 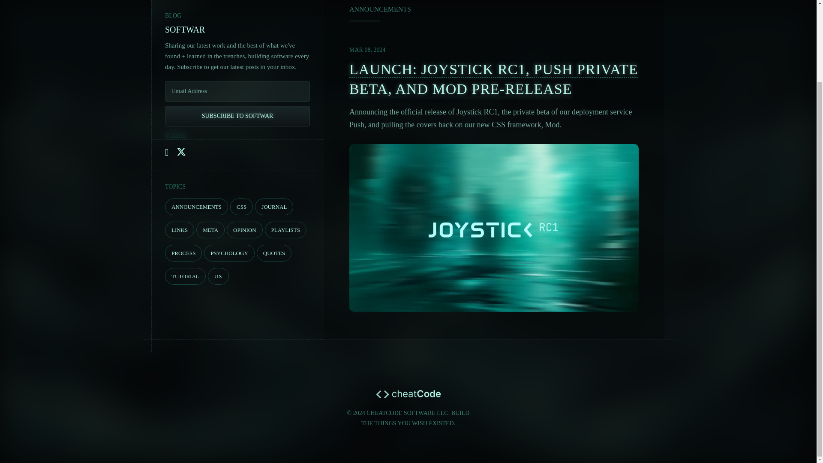 I want to click on ANNOUNCEMENTS, so click(x=196, y=207).